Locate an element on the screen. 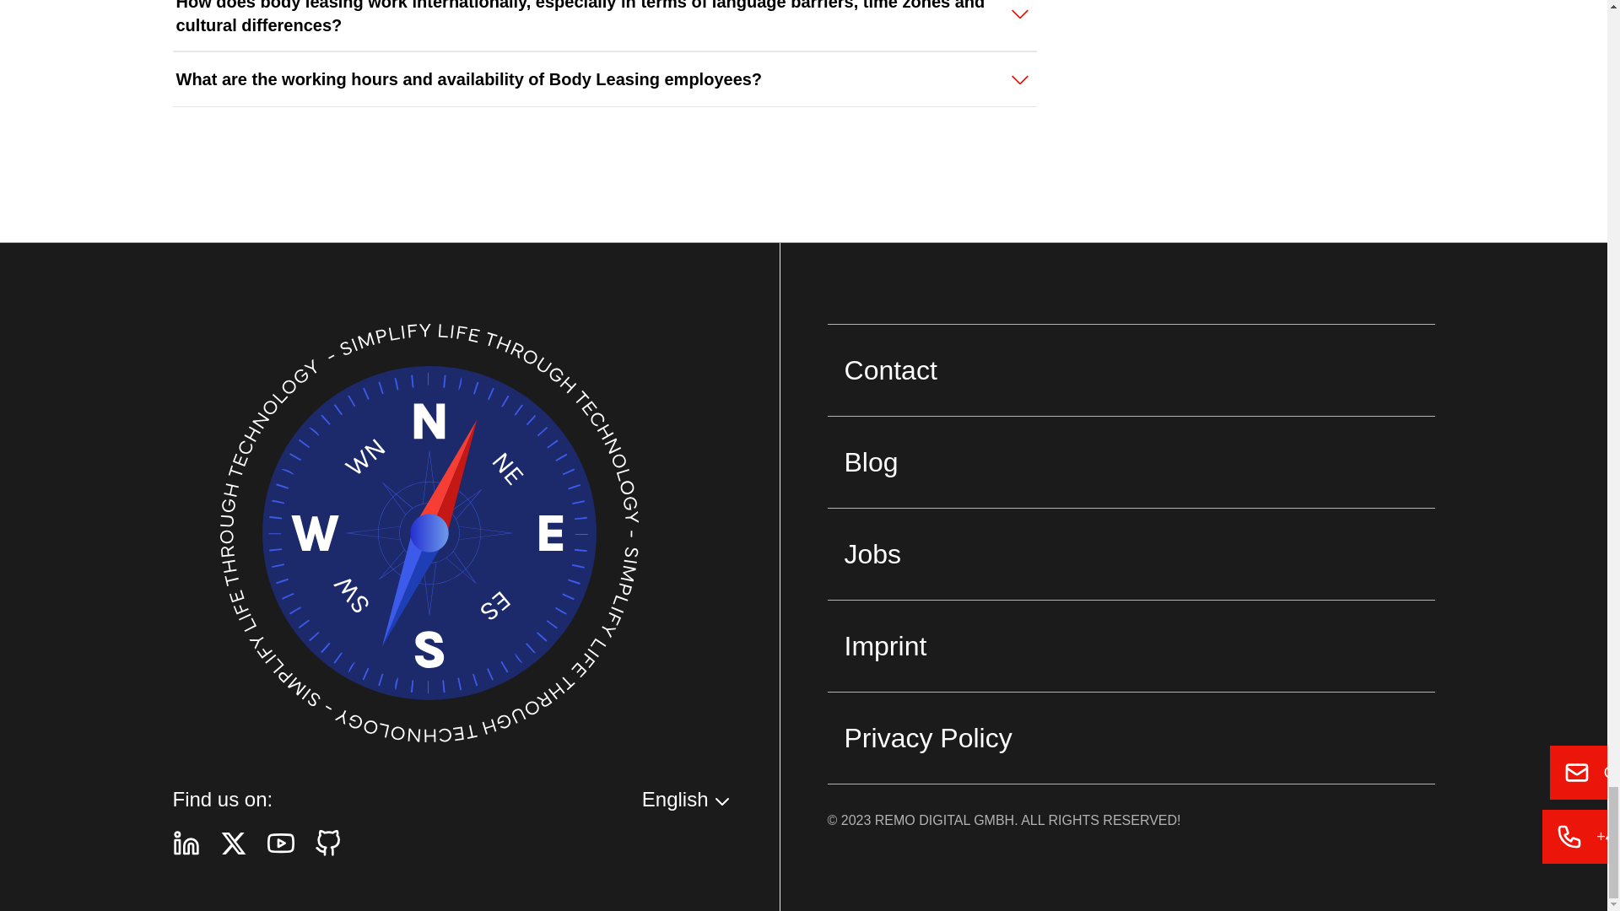  Contact is located at coordinates (1131, 369).